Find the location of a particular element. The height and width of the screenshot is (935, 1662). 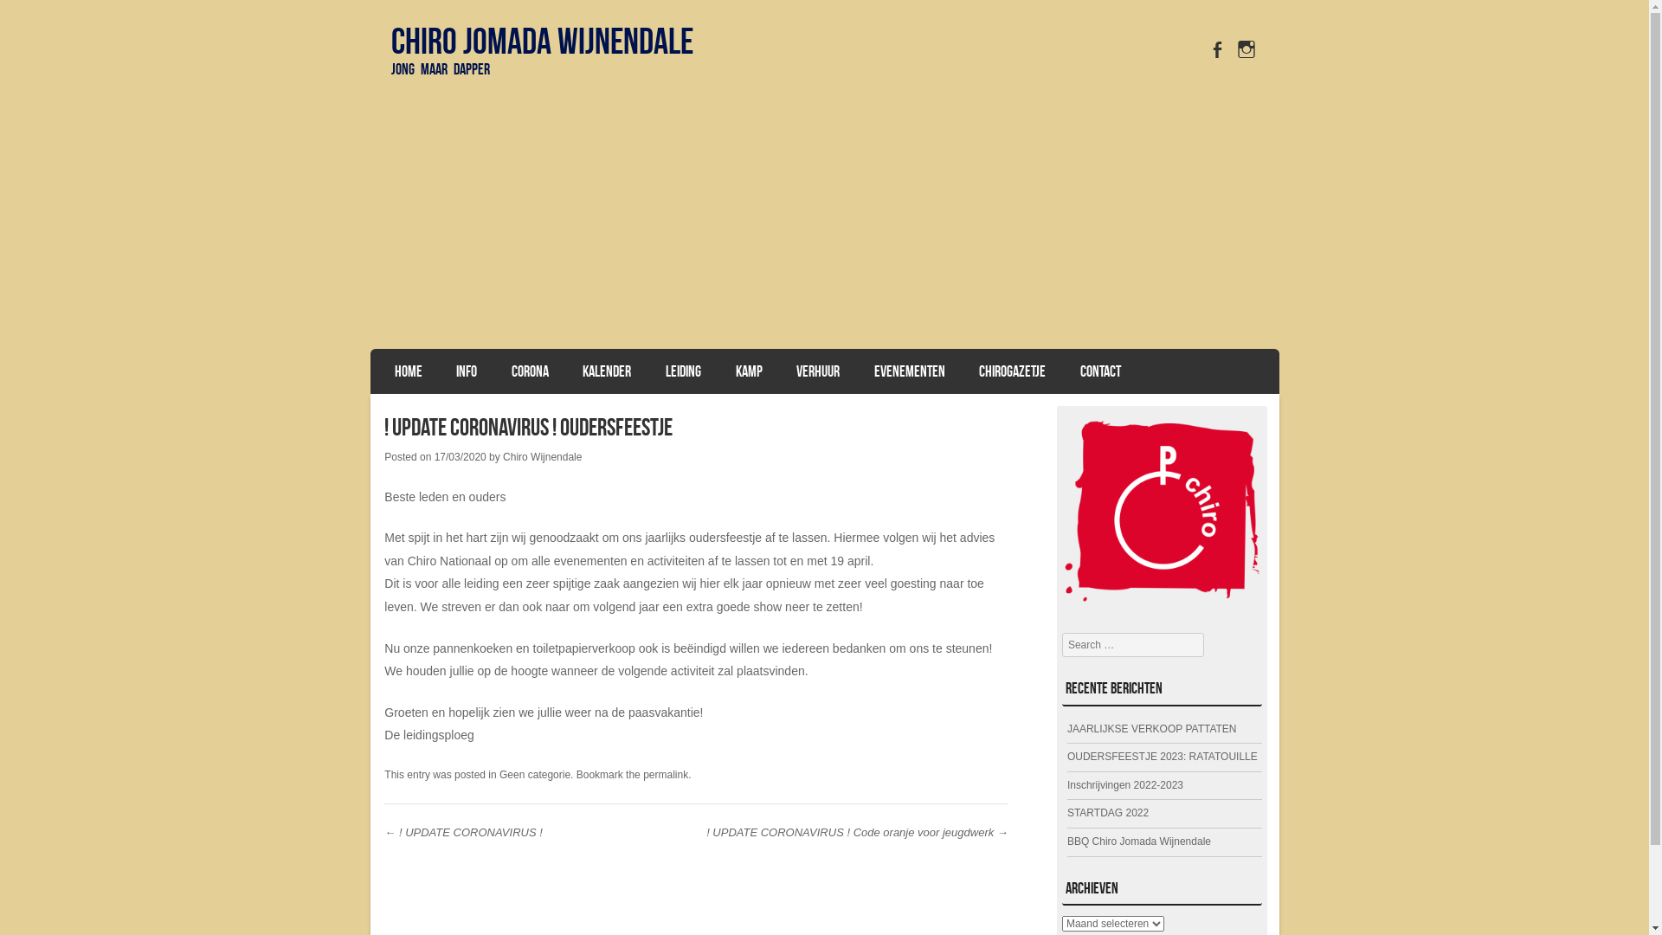

STARTDAG 2022 is located at coordinates (1108, 813).